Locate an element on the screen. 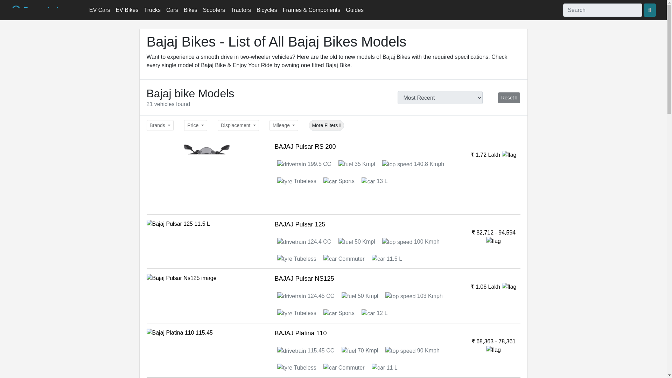  fuel type is located at coordinates (360, 350).